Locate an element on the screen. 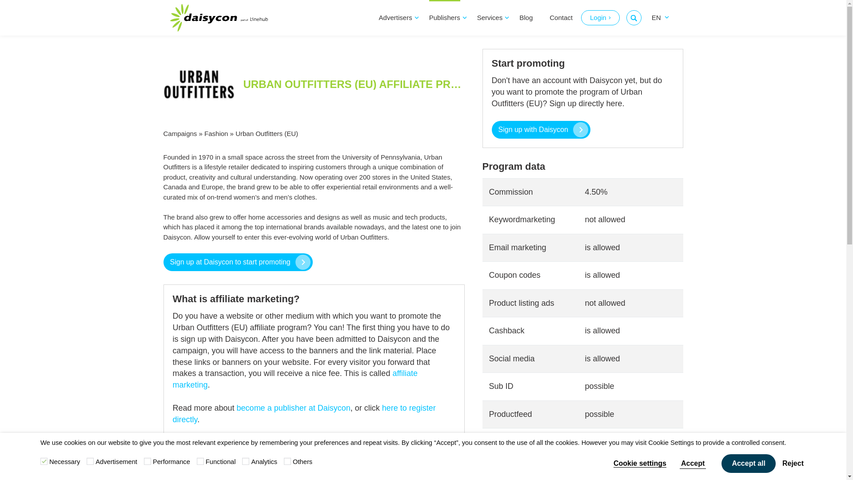 The width and height of the screenshot is (853, 480). Publishers is located at coordinates (444, 18).